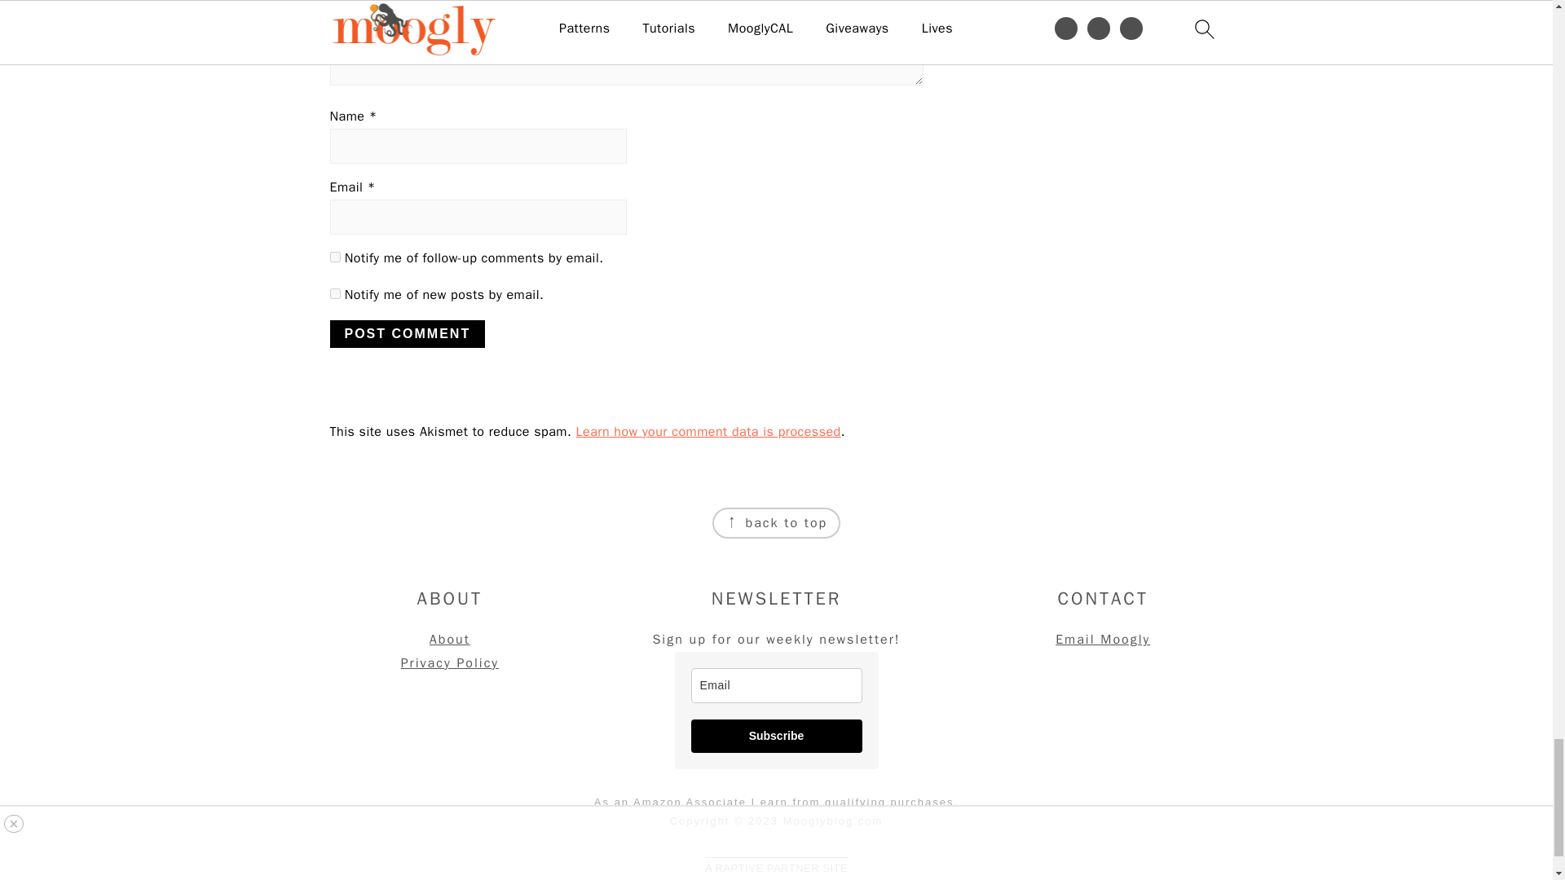  Describe the element at coordinates (334, 293) in the screenshot. I see `subscribe` at that location.